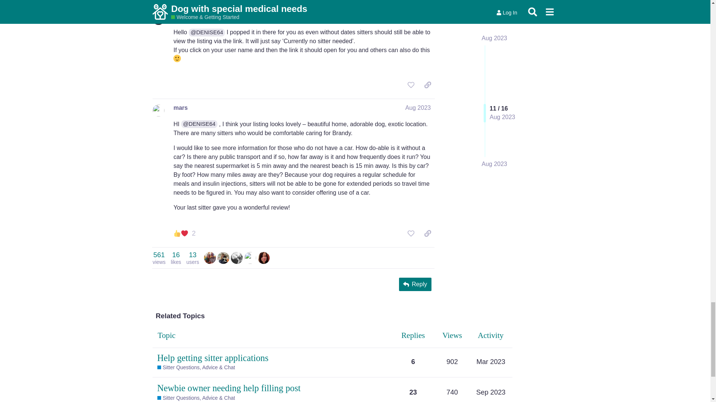  Describe the element at coordinates (236, 258) in the screenshot. I see `WendyNL` at that location.